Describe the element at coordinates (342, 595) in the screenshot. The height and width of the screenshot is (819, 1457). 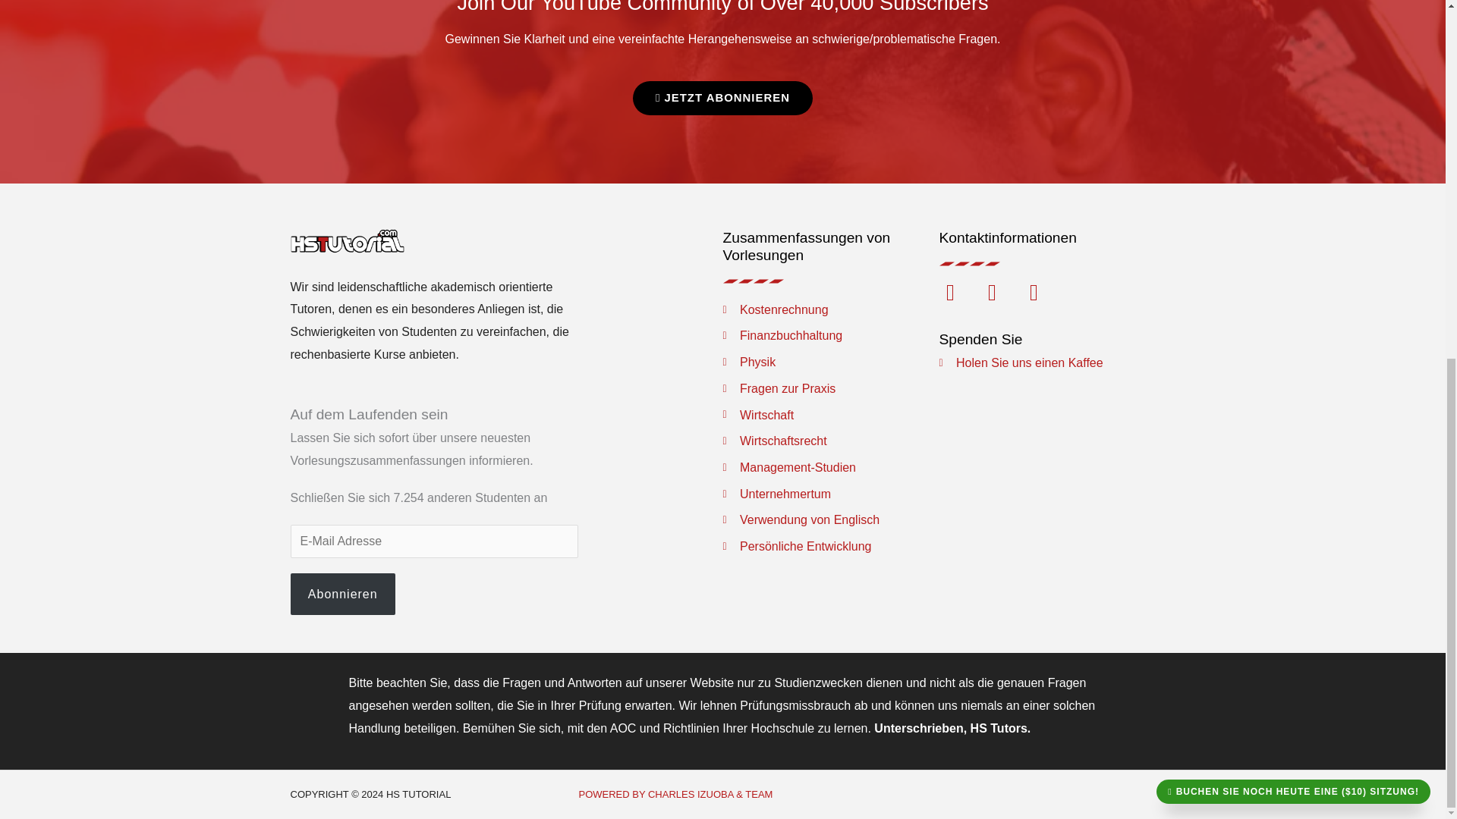
I see `Abonnieren` at that location.